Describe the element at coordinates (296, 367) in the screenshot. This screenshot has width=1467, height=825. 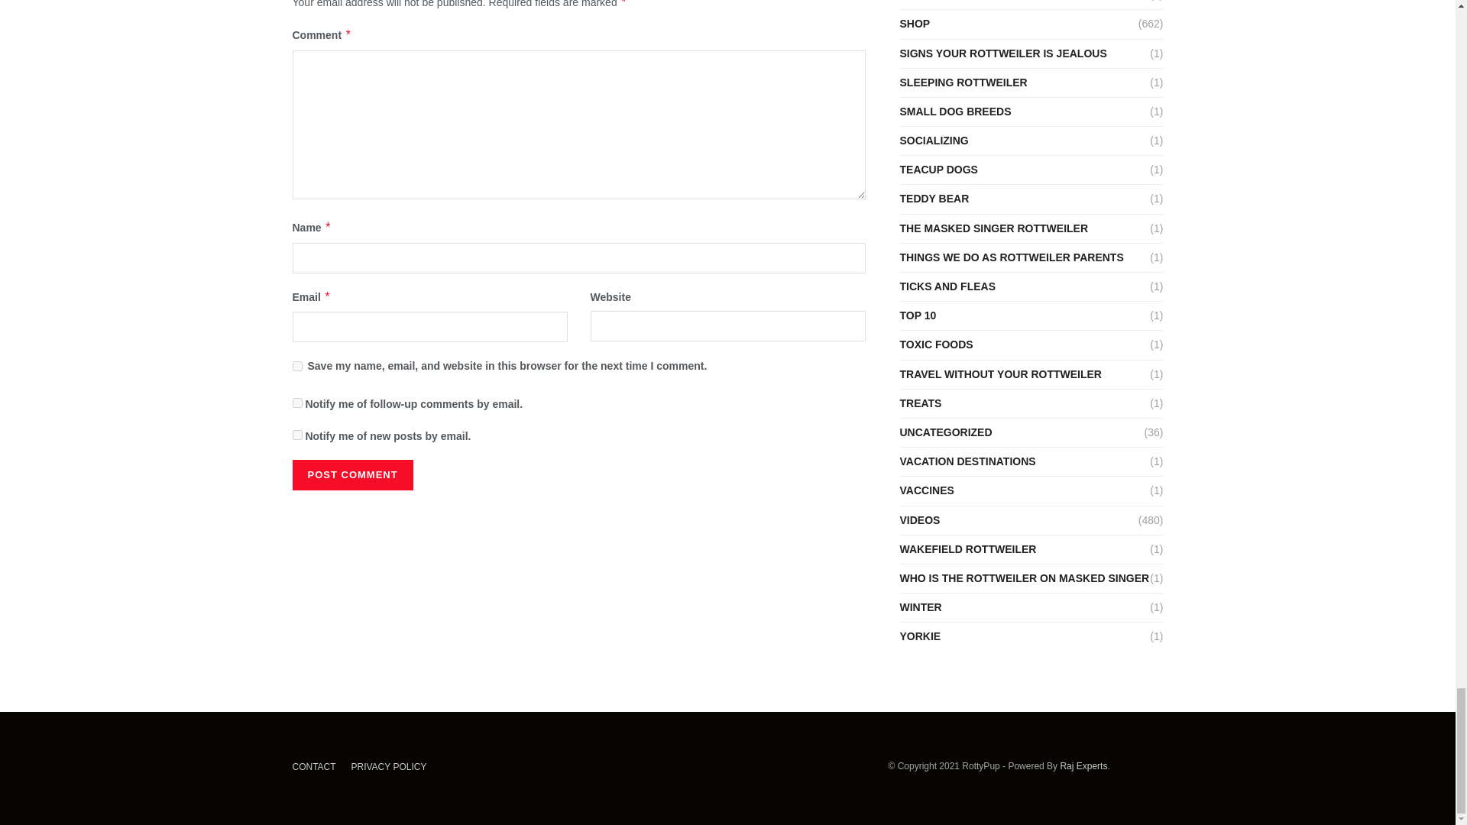
I see `yes` at that location.